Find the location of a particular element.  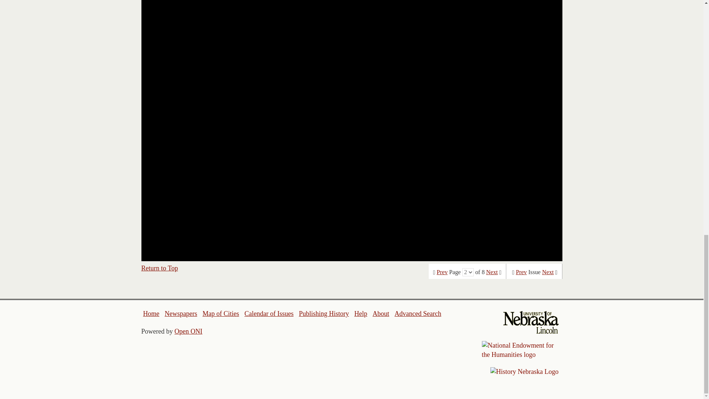

Publishing History is located at coordinates (323, 313).